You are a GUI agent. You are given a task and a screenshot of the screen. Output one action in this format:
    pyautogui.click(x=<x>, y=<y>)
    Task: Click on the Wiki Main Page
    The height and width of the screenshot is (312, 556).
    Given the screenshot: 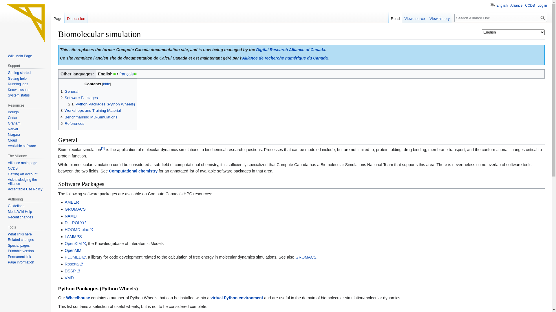 What is the action you would take?
    pyautogui.click(x=20, y=56)
    